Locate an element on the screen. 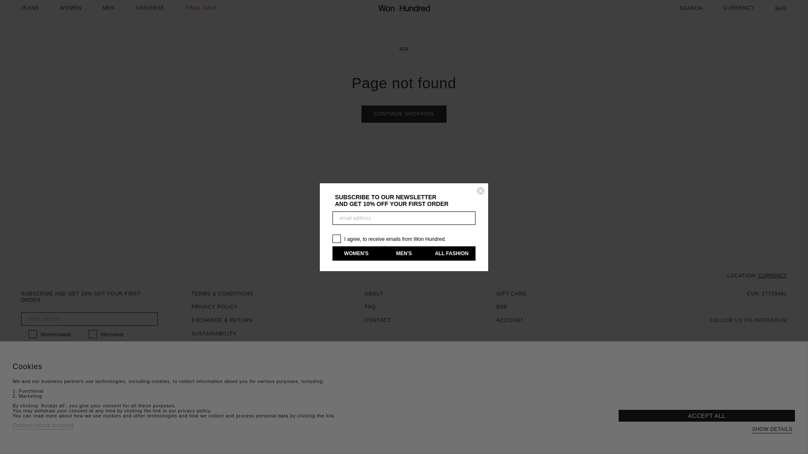 The width and height of the screenshot is (808, 454). Close dialog 12 is located at coordinates (481, 191).